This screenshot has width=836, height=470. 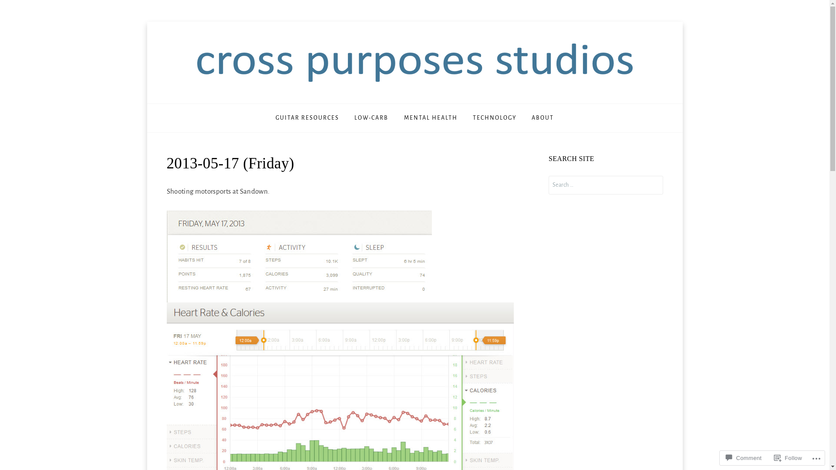 I want to click on MENTAL HEALTH, so click(x=430, y=118).